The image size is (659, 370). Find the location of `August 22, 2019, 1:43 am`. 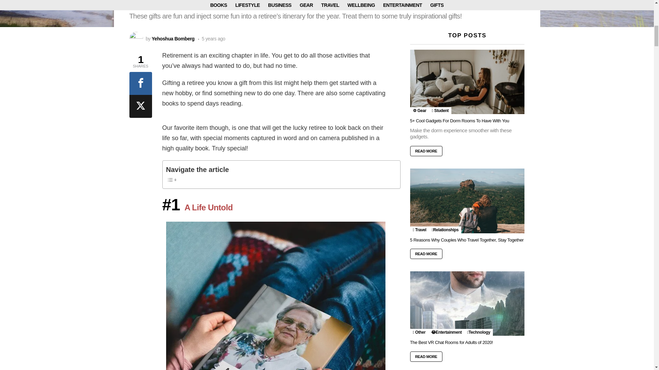

August 22, 2019, 1:43 am is located at coordinates (211, 38).